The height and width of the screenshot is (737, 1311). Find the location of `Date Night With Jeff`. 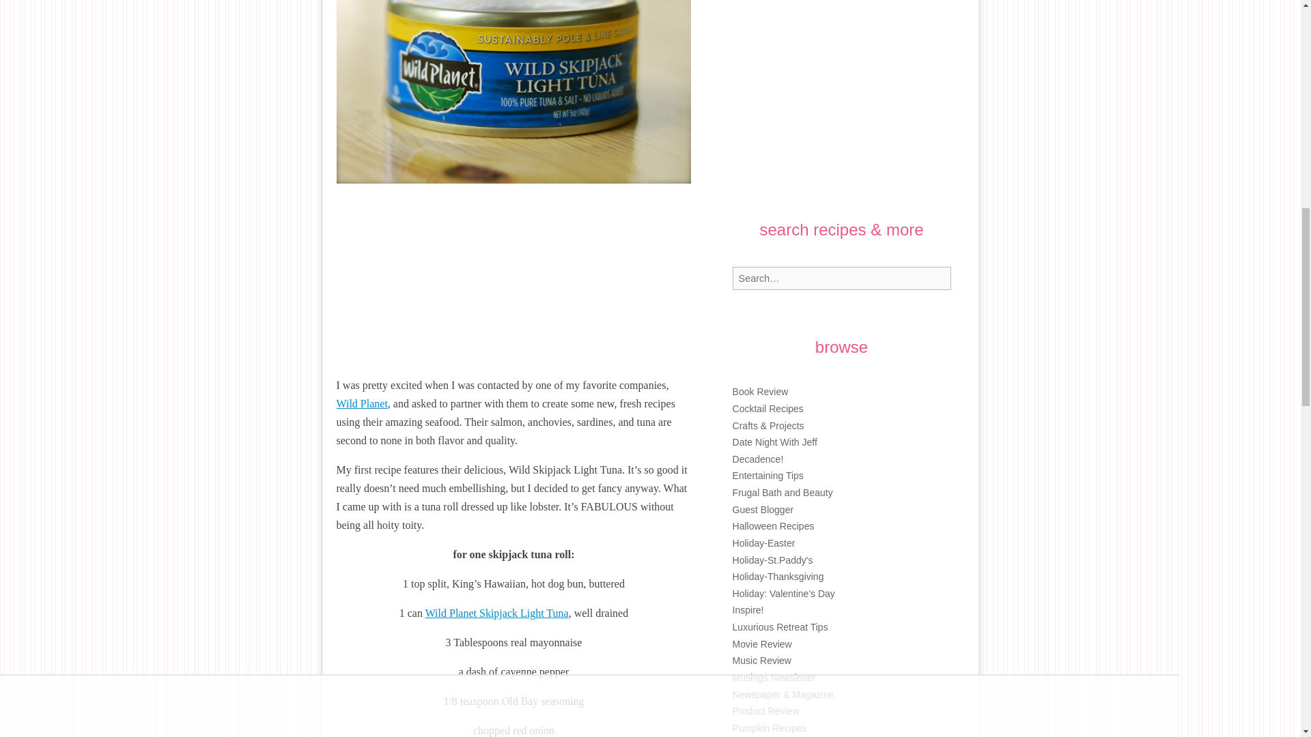

Date Night With Jeff is located at coordinates (774, 442).